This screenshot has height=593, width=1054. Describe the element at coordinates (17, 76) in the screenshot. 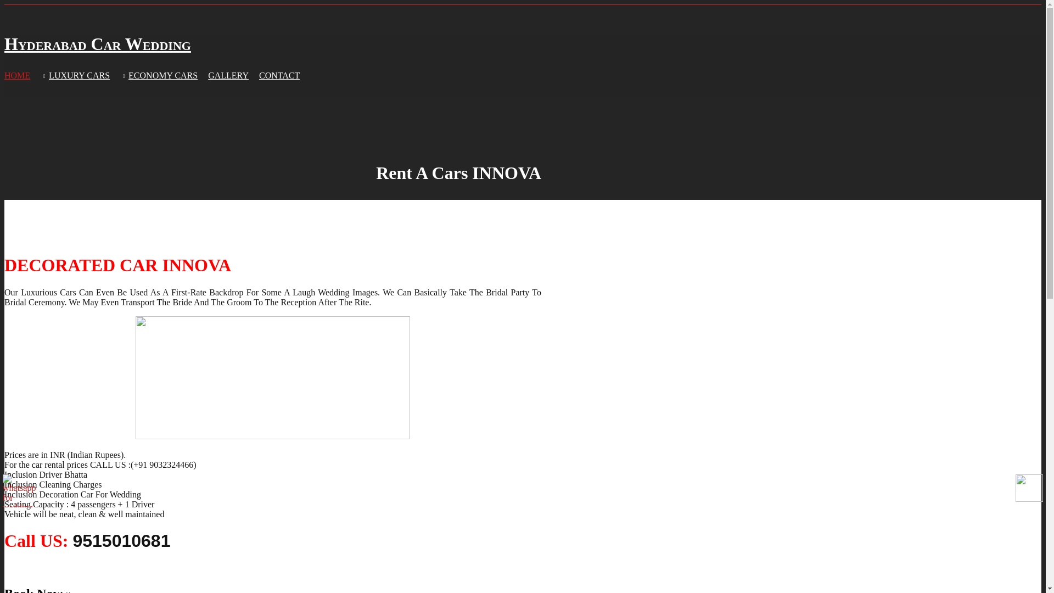

I see `HOME` at that location.